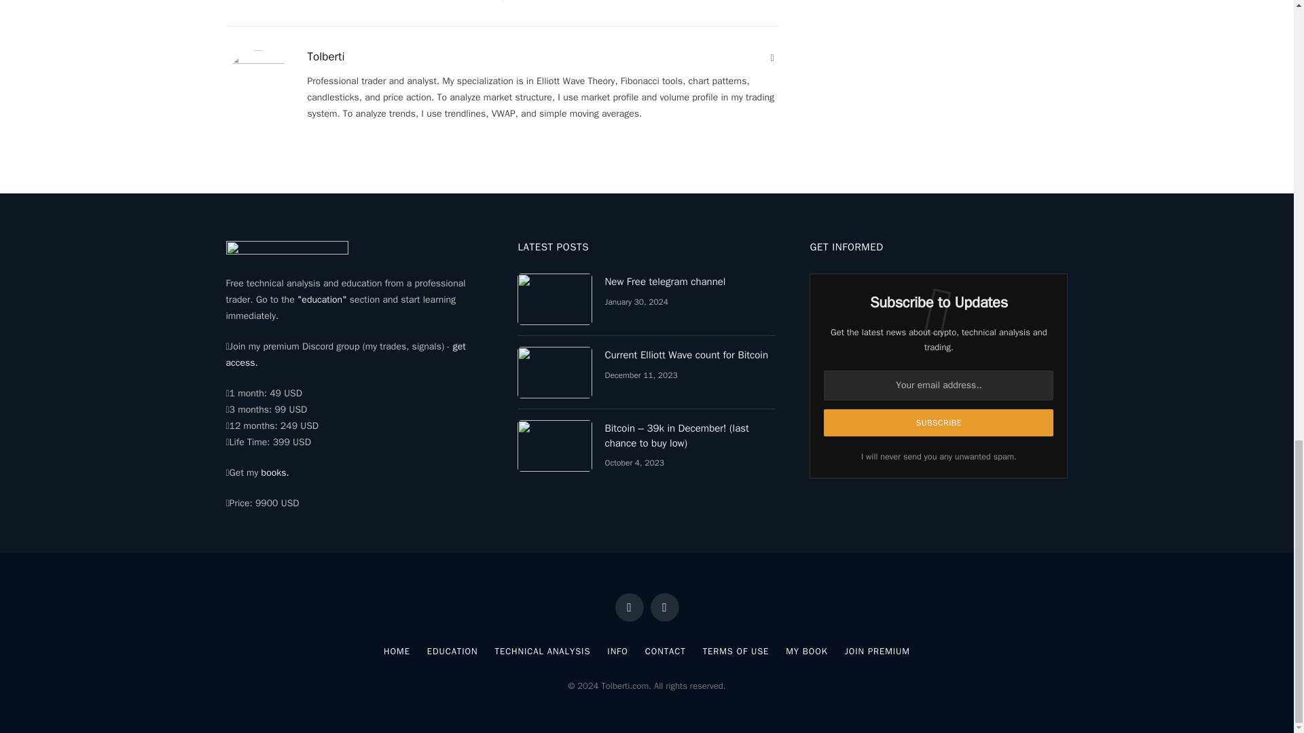  What do you see at coordinates (939, 422) in the screenshot?
I see `Subscribe` at bounding box center [939, 422].